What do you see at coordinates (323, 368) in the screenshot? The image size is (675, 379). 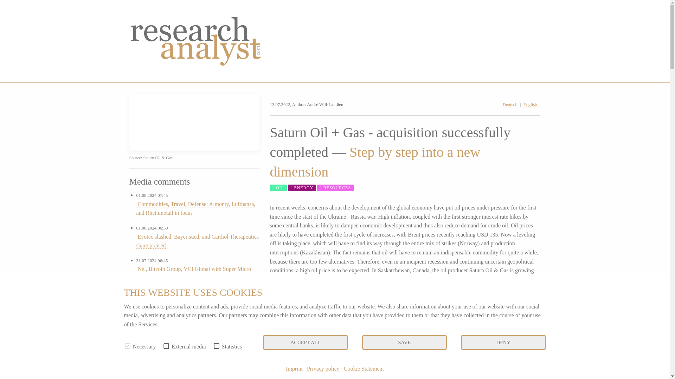 I see `Privacy policy` at bounding box center [323, 368].